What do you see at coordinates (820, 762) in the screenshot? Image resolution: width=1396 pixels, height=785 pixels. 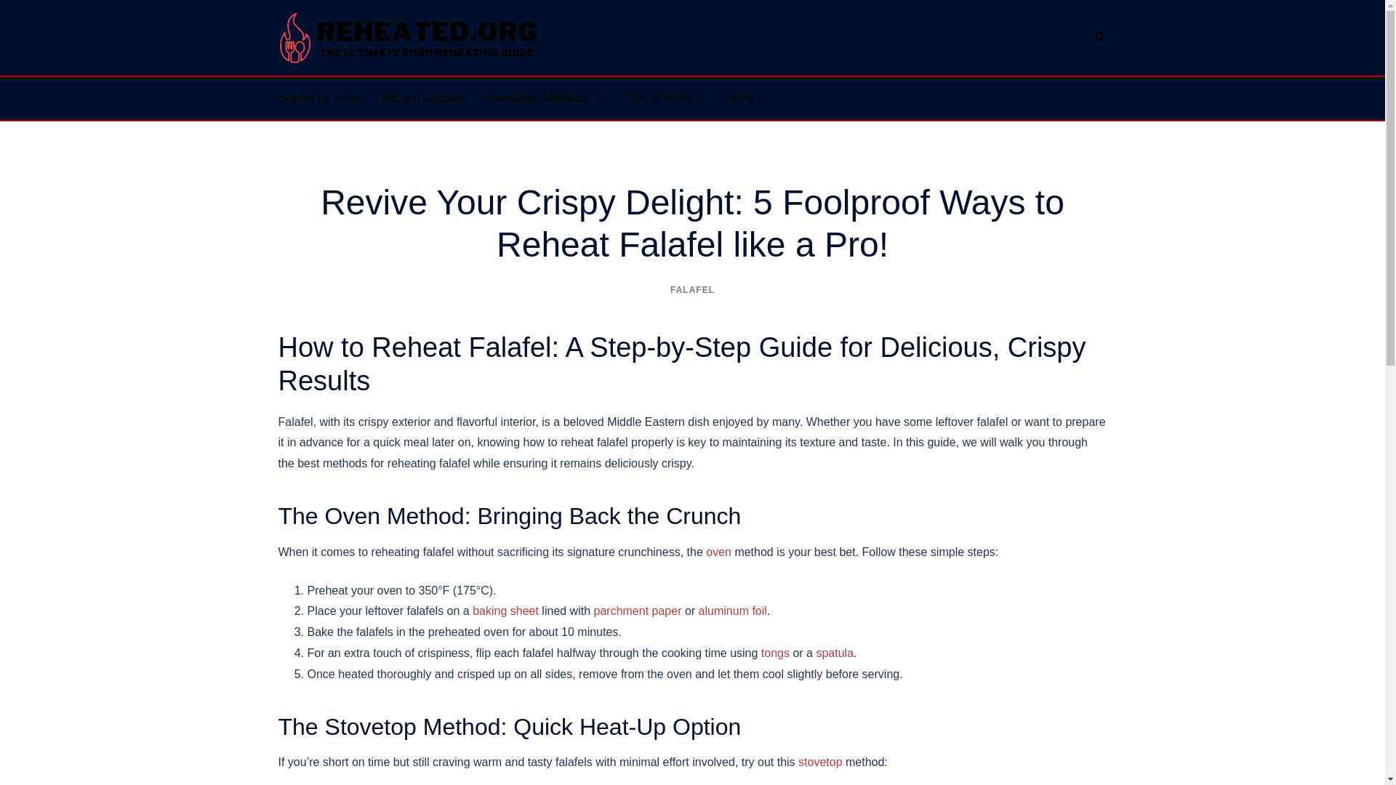 I see `stovetop` at bounding box center [820, 762].